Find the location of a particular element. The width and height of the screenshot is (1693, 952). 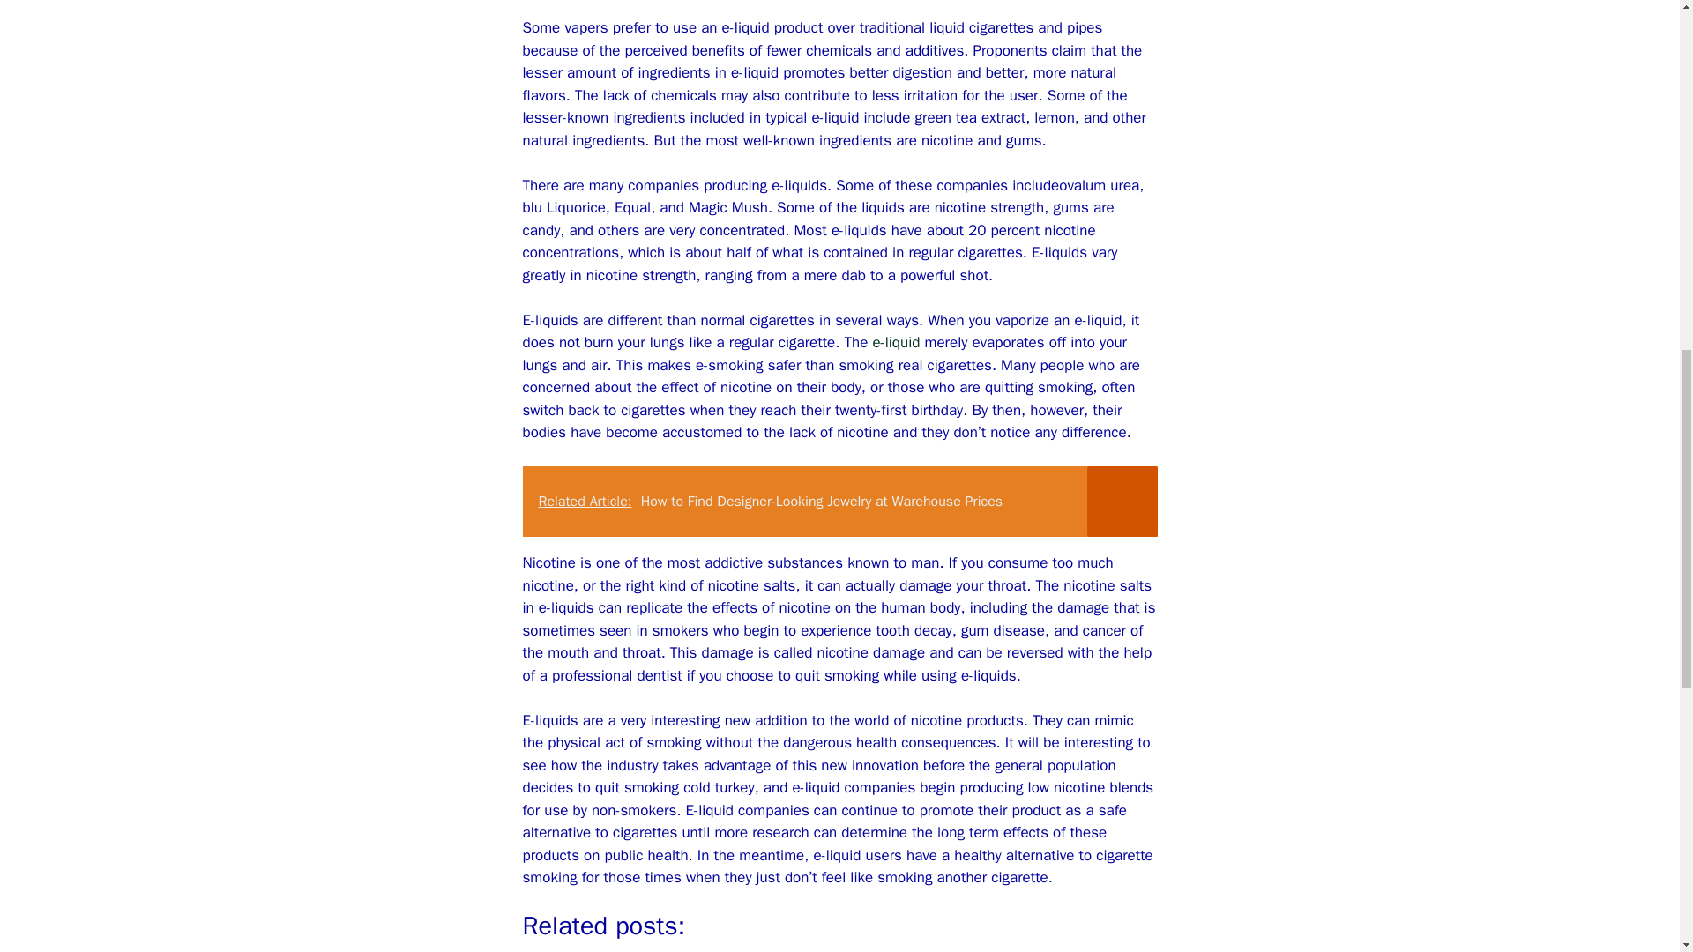

e-liquid is located at coordinates (895, 342).